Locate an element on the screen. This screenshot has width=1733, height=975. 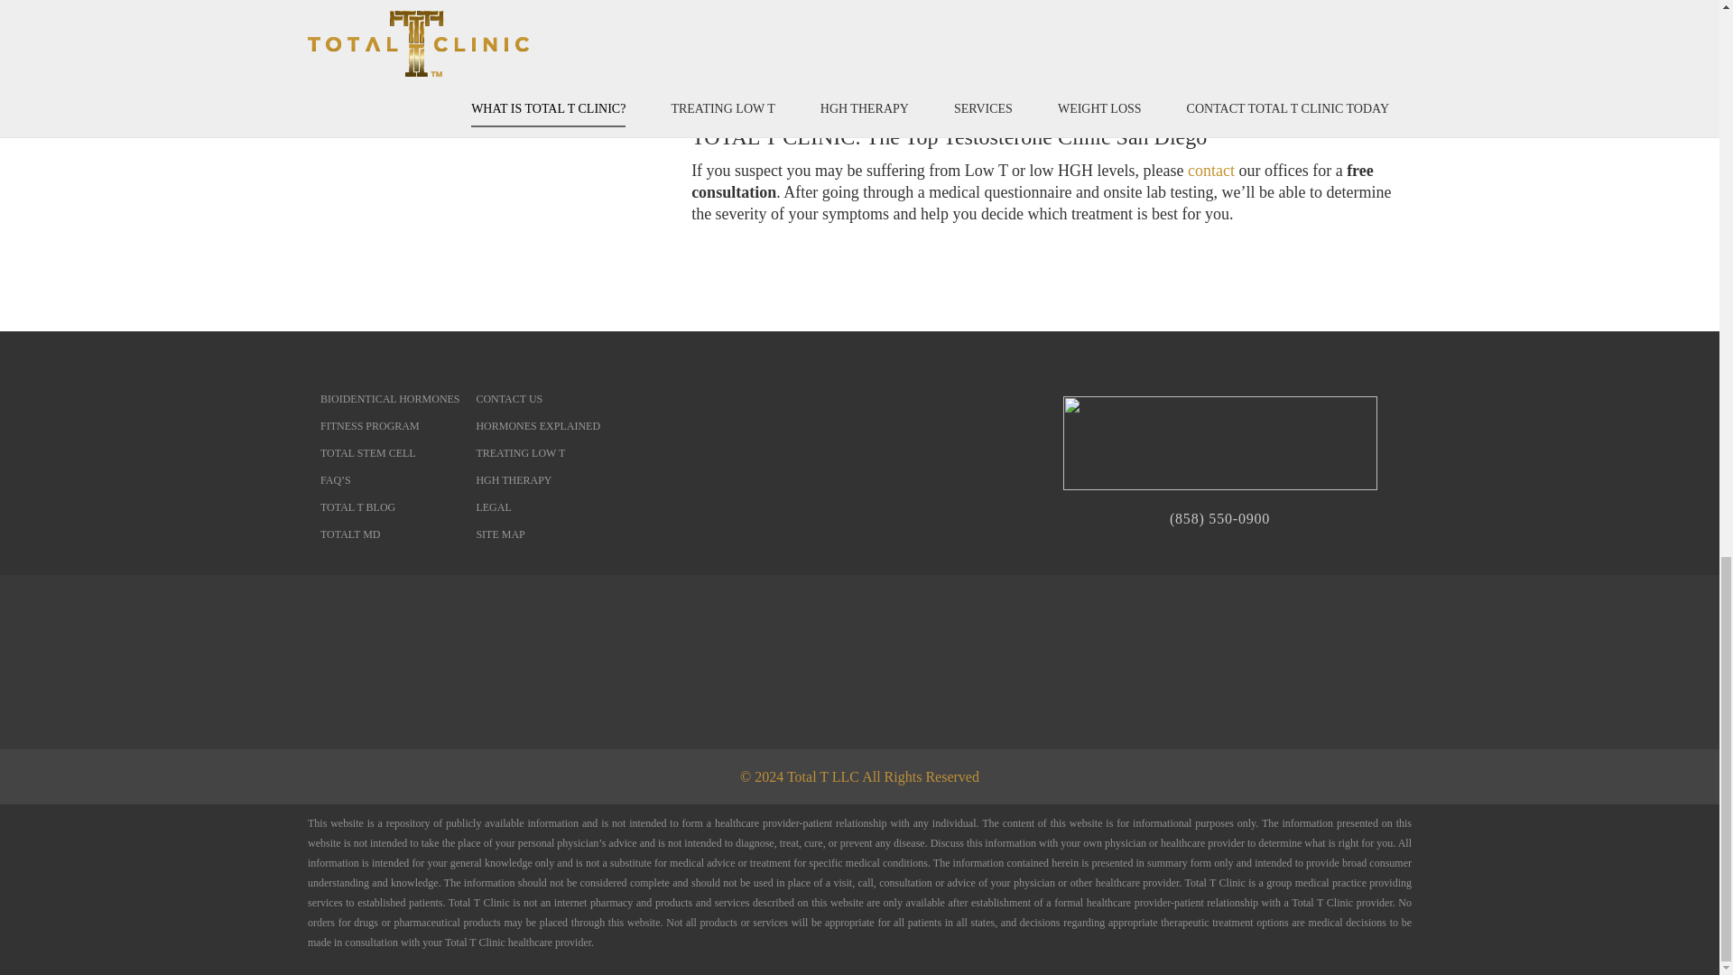
BIOIDENTICAL HORMONES is located at coordinates (390, 399).